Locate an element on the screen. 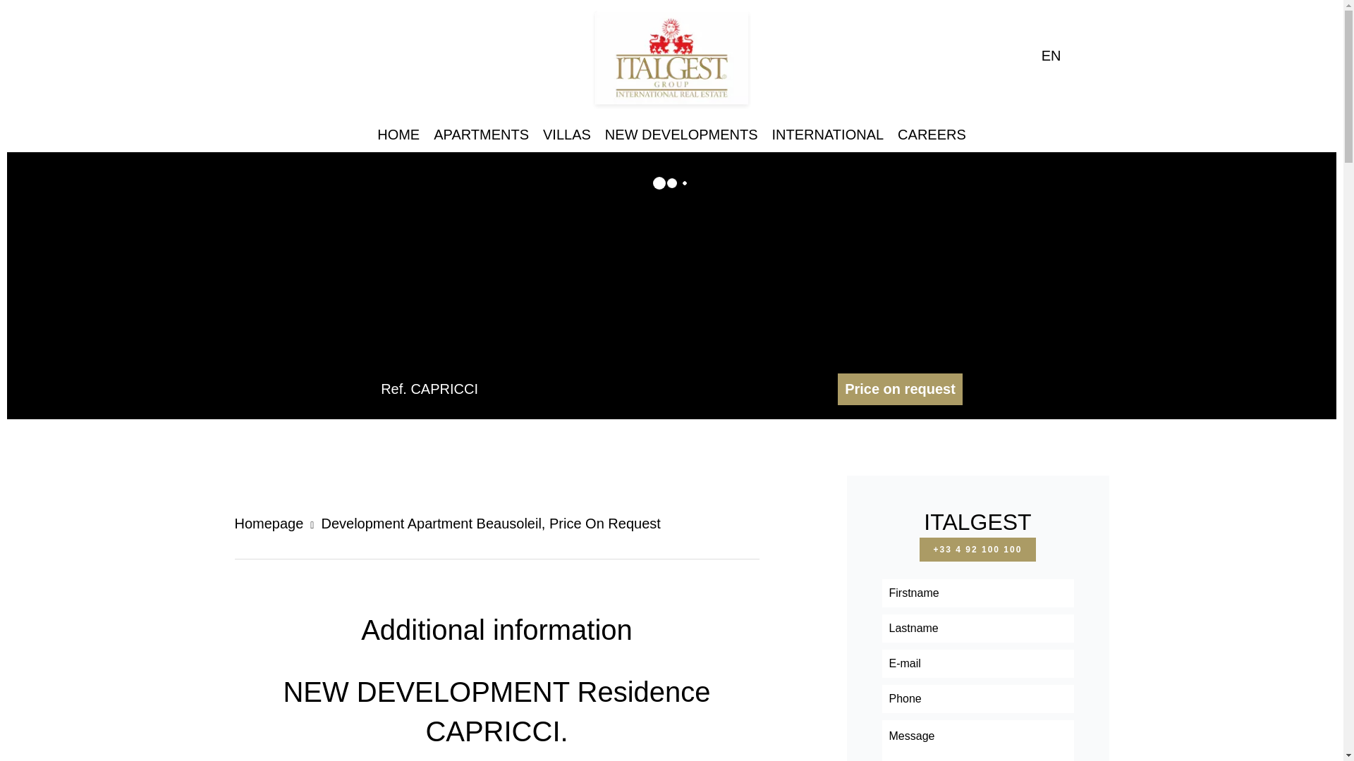 The image size is (1354, 761). NEW DEVELOPMENTS is located at coordinates (681, 134).